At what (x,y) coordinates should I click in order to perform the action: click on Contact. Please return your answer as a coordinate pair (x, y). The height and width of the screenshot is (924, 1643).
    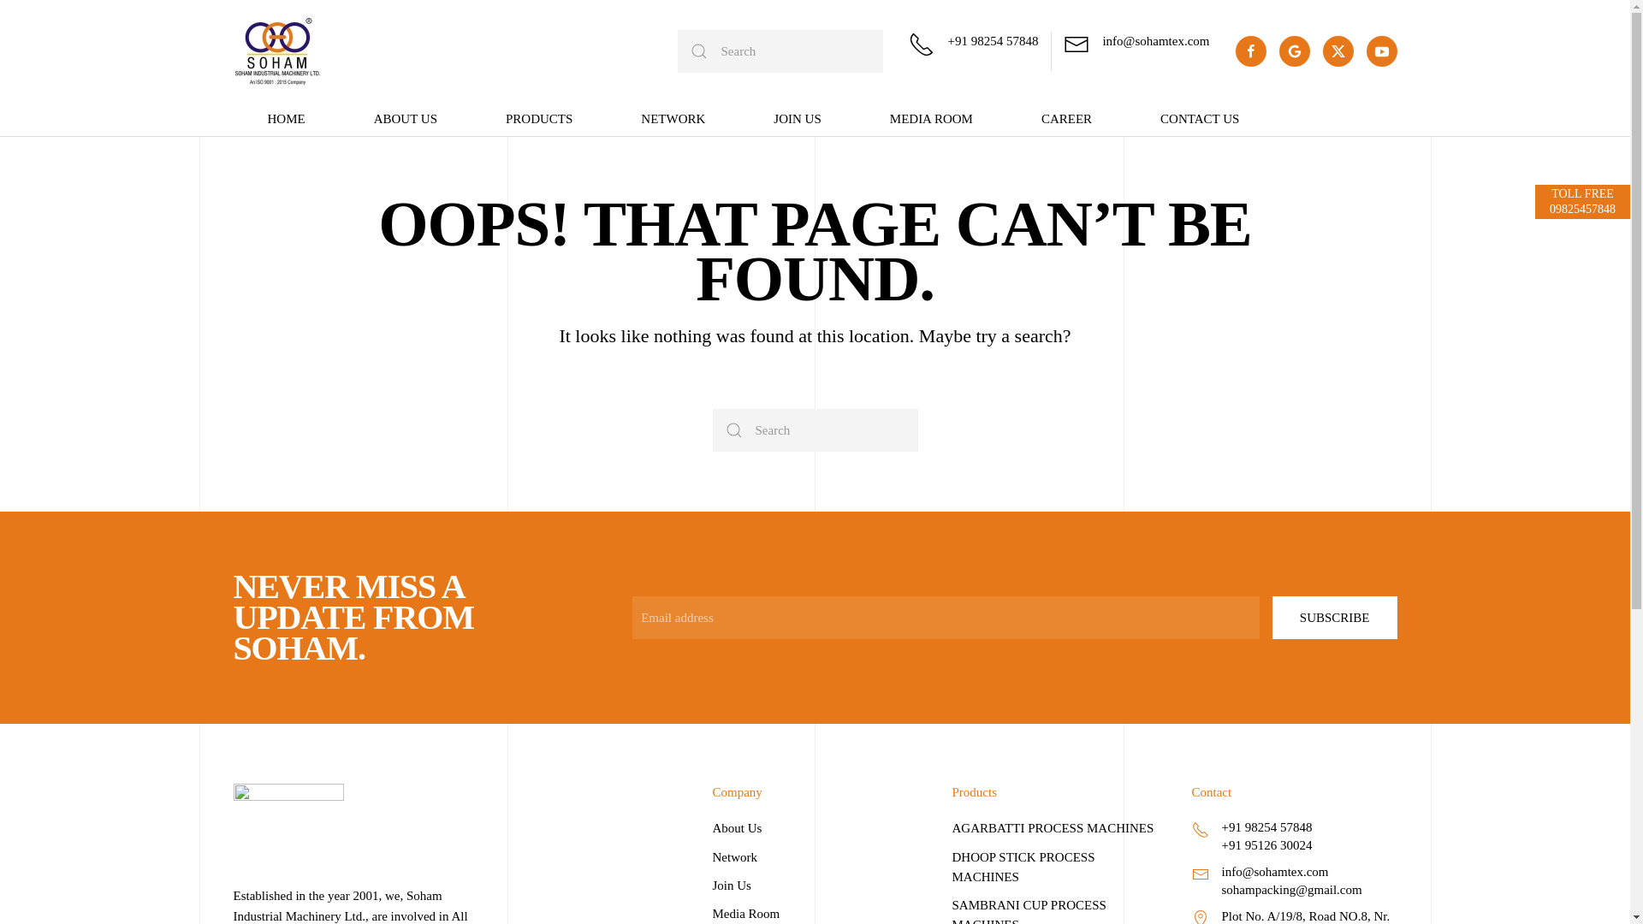
    Looking at the image, I should click on (814, 871).